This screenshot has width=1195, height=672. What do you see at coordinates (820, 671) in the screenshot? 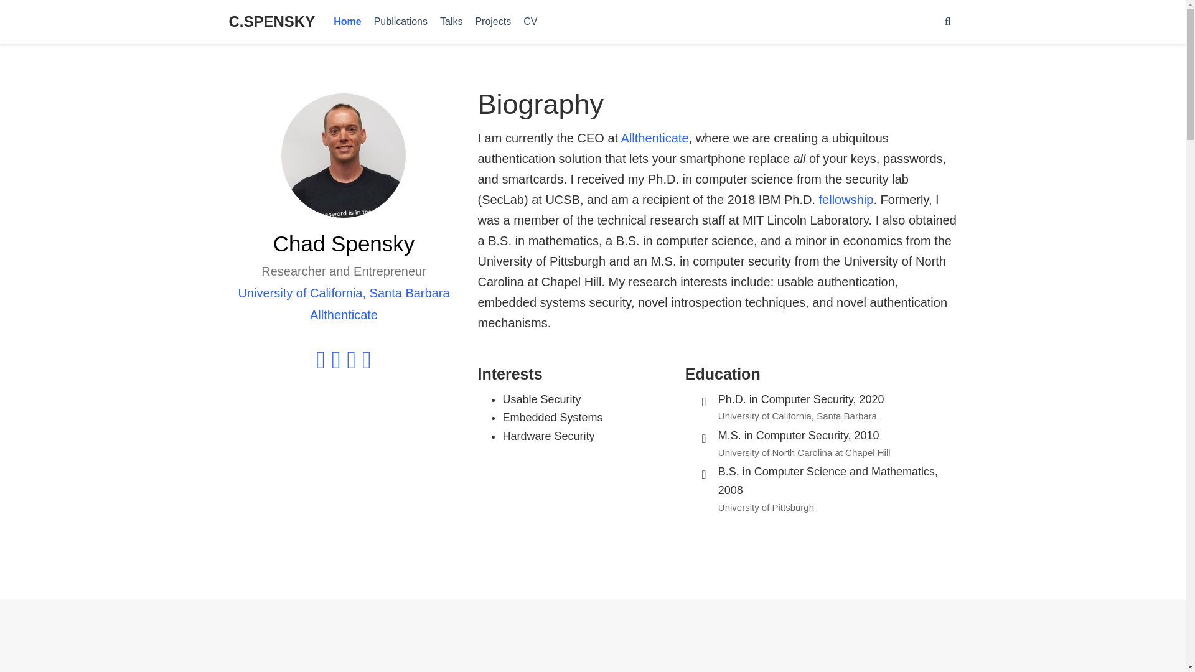
I see `Hamed Okhravi` at bounding box center [820, 671].